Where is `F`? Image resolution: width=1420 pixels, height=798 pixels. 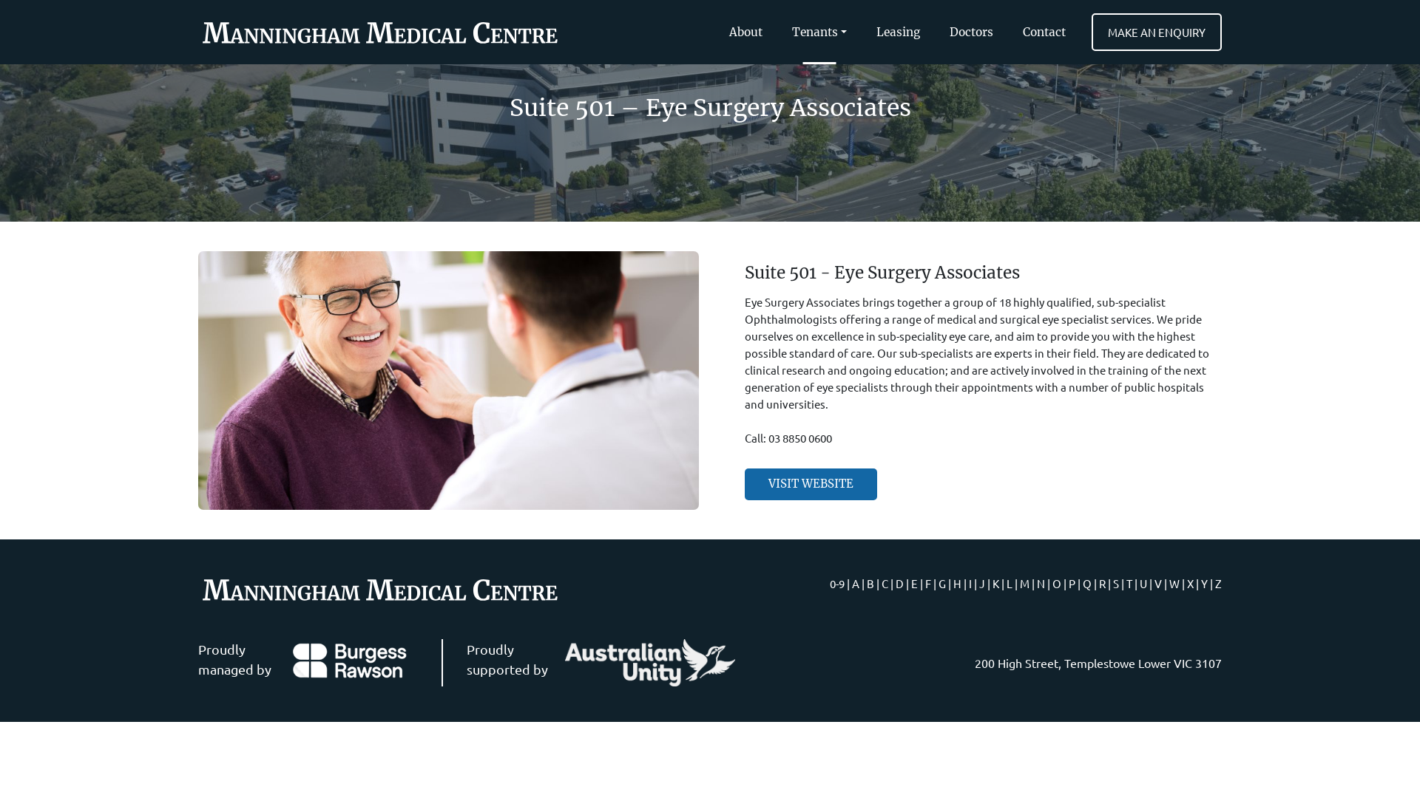
F is located at coordinates (928, 584).